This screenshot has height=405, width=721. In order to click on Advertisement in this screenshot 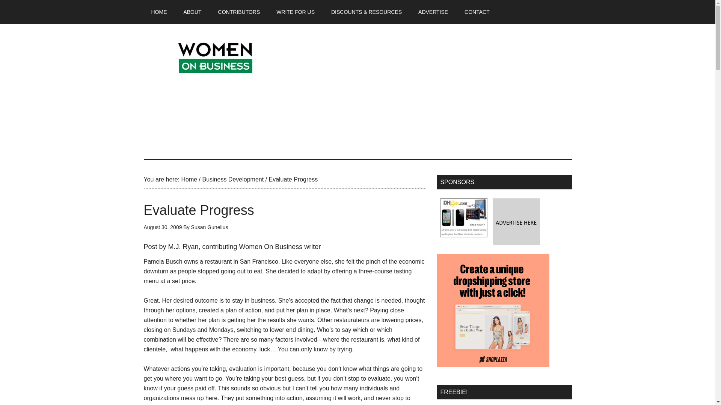, I will do `click(435, 91)`.